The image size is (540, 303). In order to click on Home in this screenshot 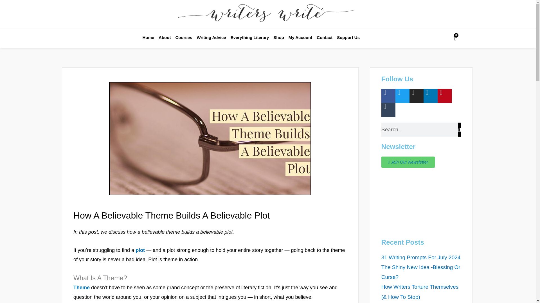, I will do `click(148, 38)`.